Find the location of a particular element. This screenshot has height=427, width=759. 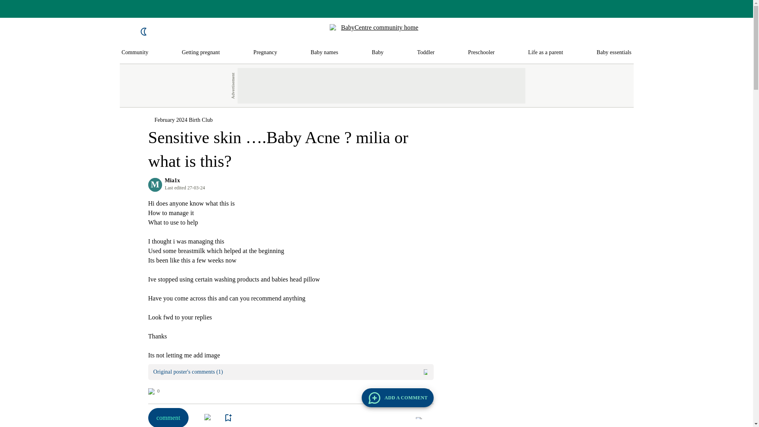

Baby is located at coordinates (377, 53).